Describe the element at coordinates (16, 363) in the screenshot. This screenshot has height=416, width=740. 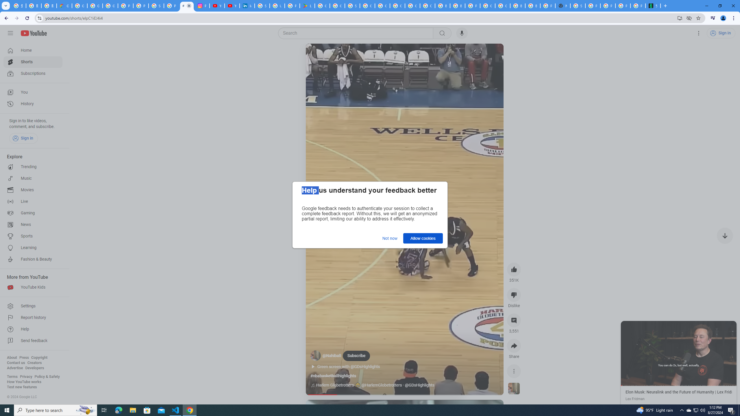
I see `Contact us` at that location.